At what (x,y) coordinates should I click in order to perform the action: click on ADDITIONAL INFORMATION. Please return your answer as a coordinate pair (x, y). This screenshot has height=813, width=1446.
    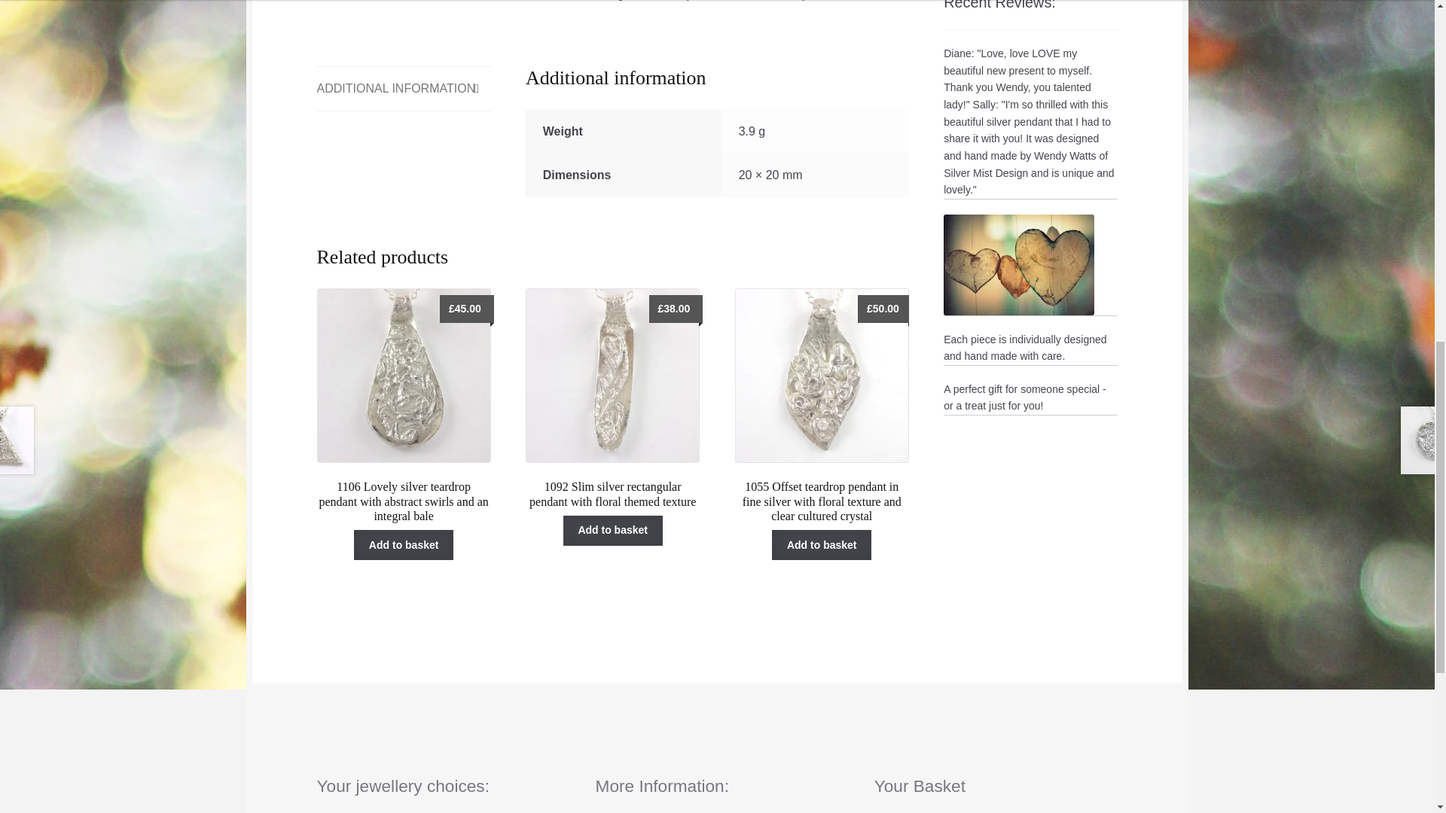
    Looking at the image, I should click on (404, 88).